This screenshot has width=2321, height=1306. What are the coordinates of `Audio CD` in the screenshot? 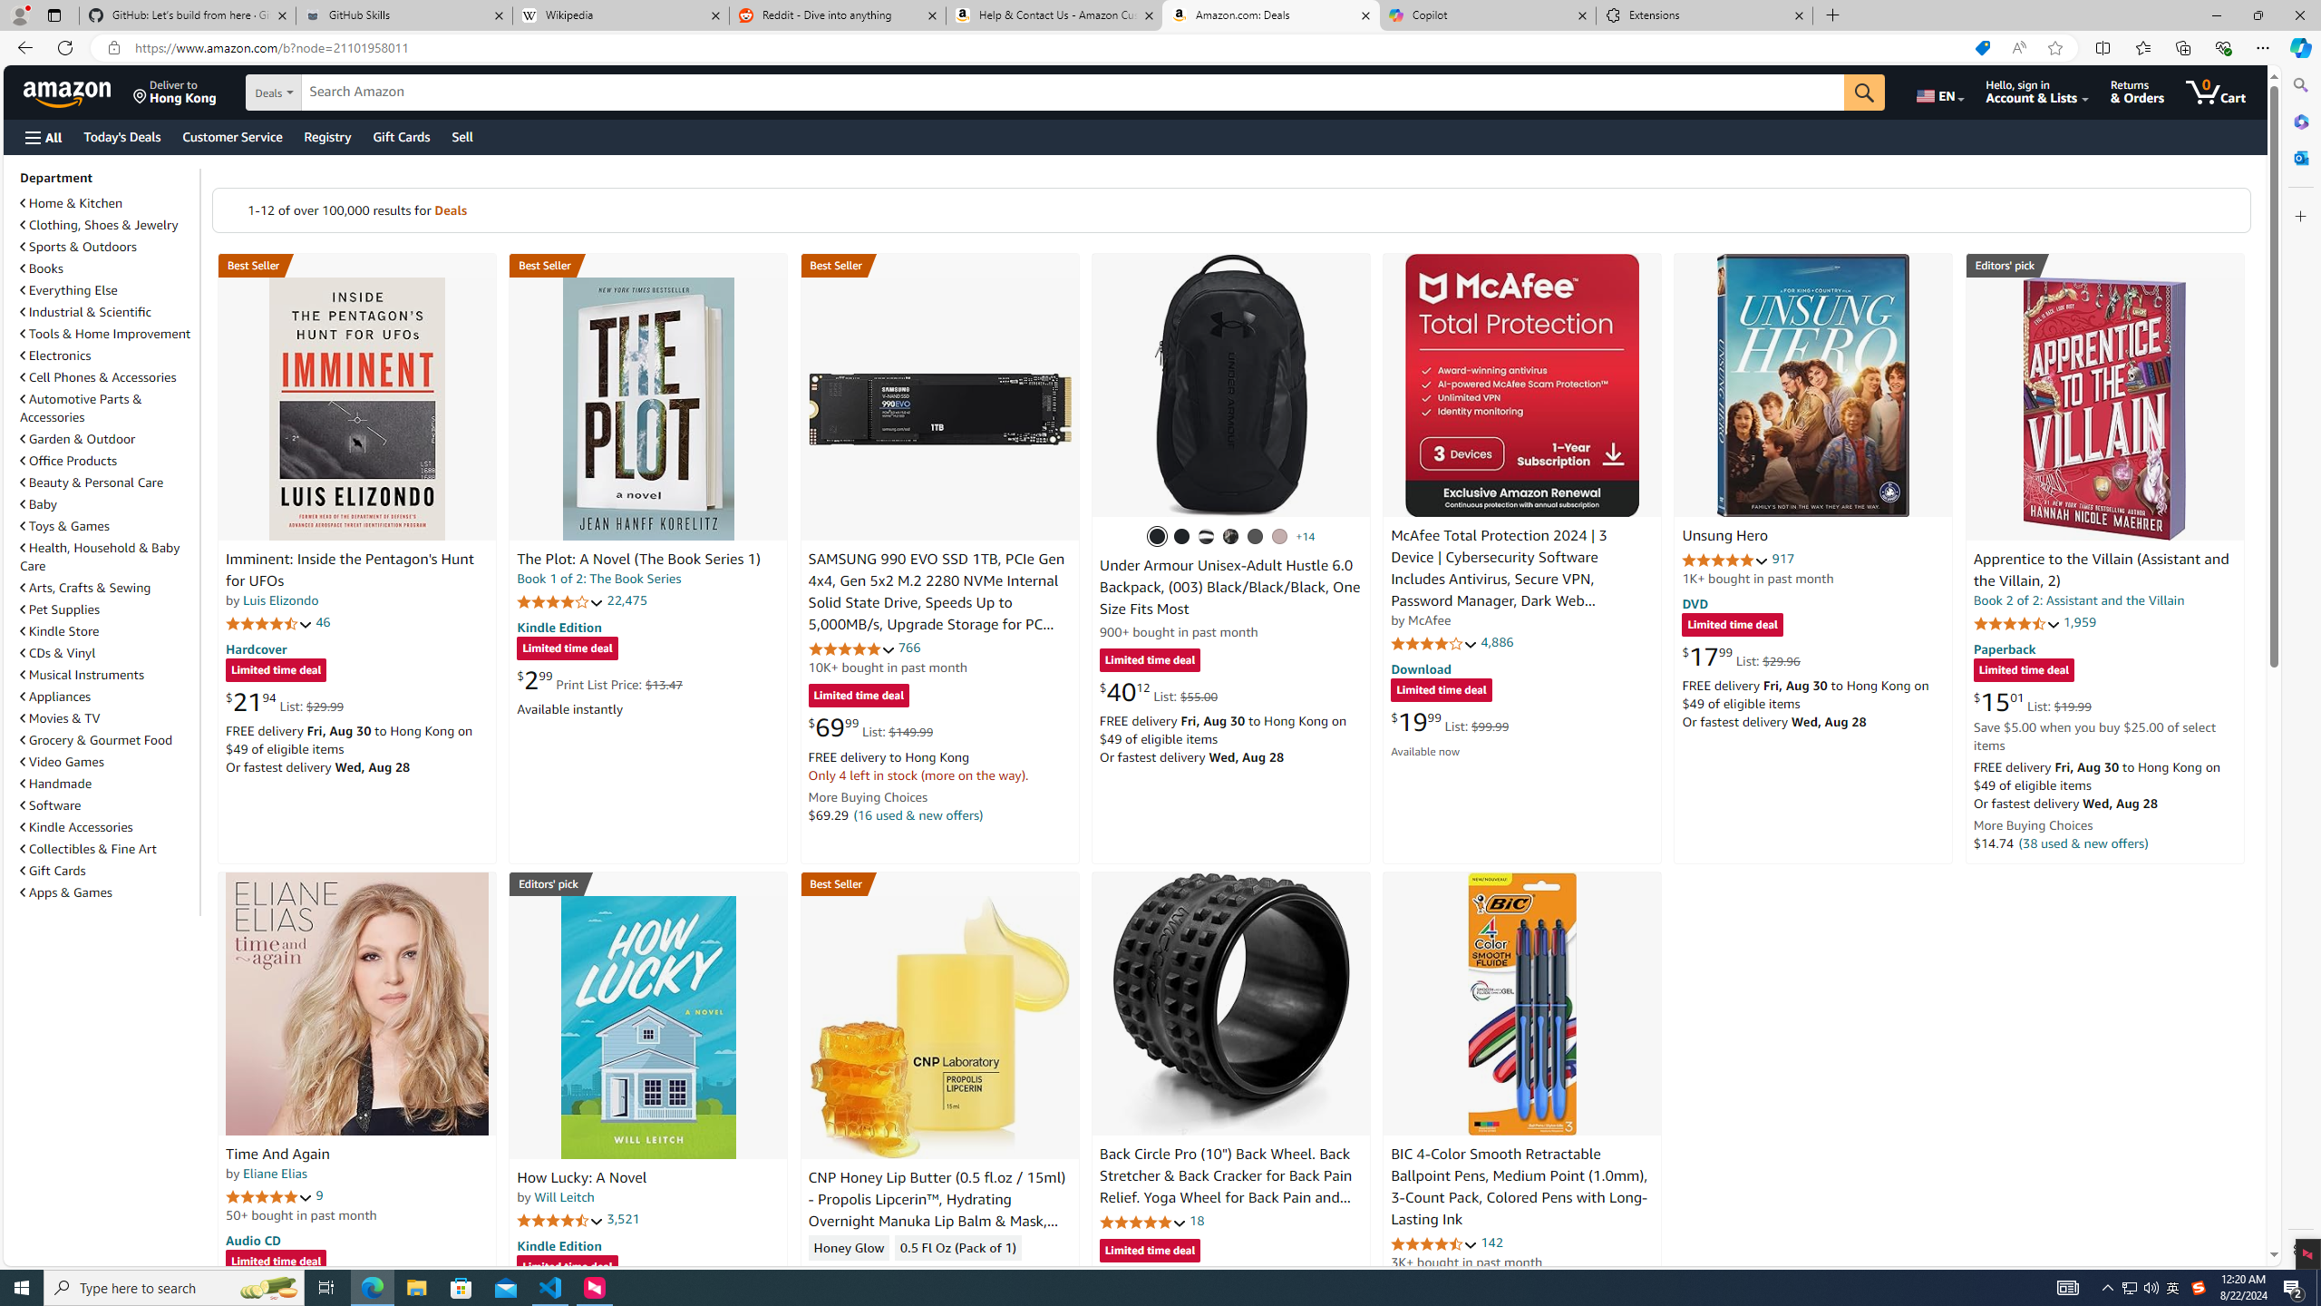 It's located at (252, 1239).